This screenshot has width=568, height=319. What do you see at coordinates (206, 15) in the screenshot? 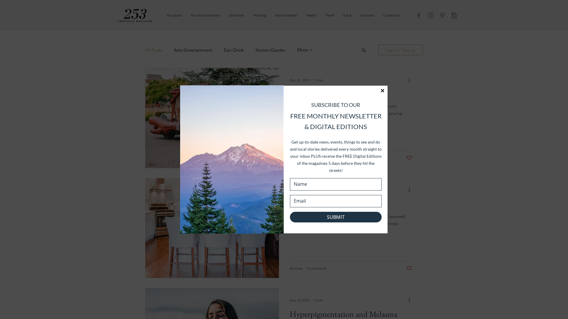
I see `Arts+Entertainment` at bounding box center [206, 15].